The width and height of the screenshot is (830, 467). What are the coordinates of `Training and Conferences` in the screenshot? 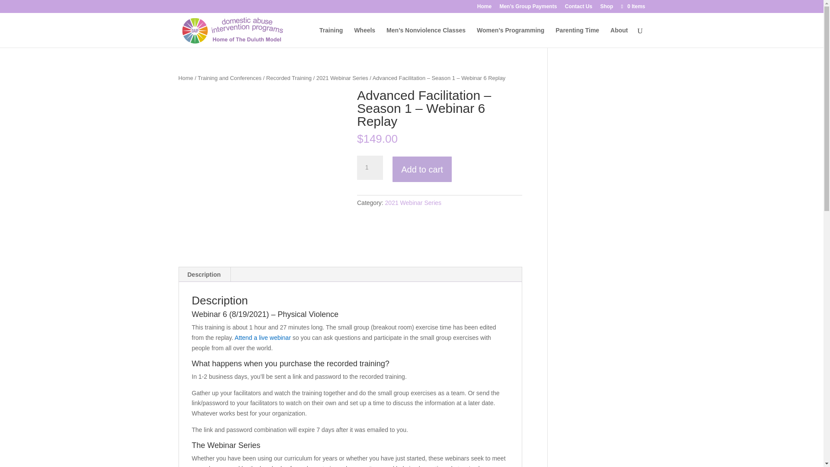 It's located at (229, 78).